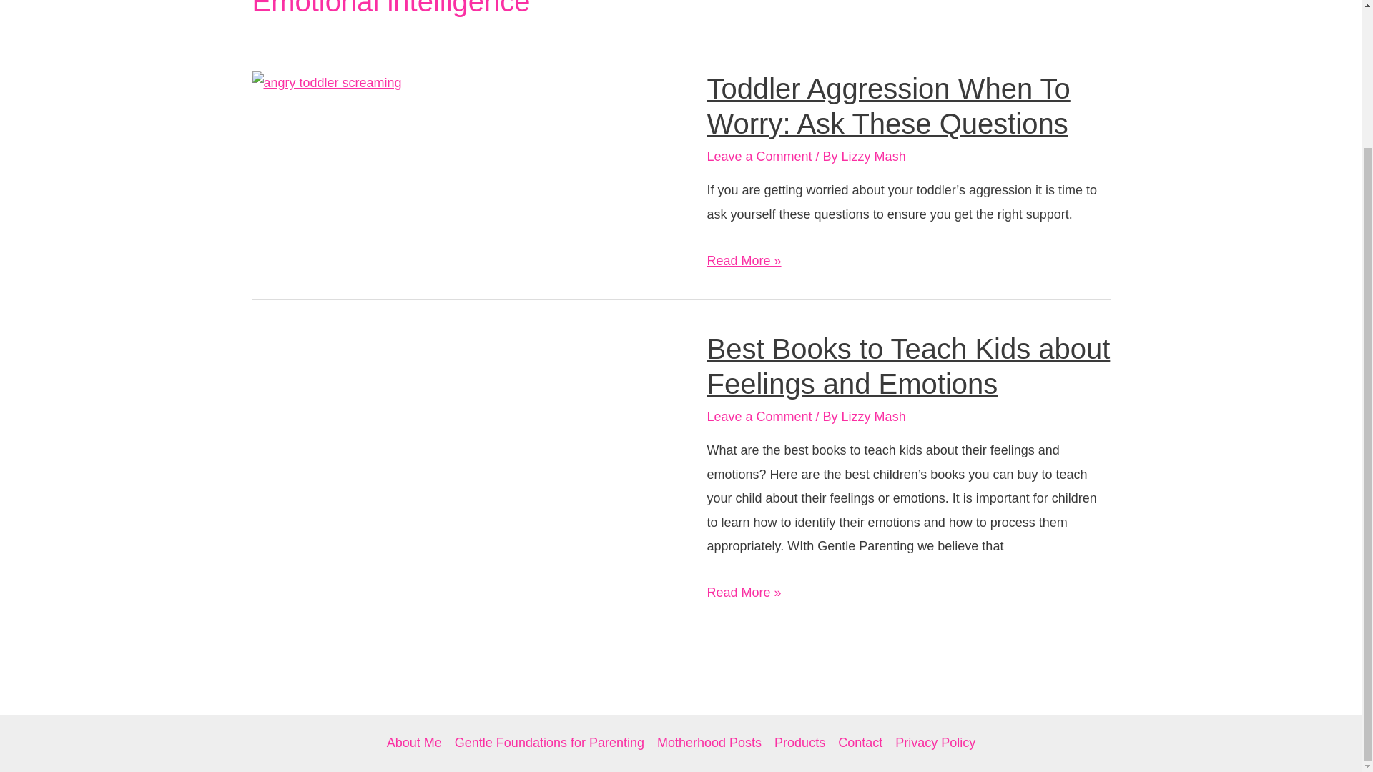  What do you see at coordinates (888, 106) in the screenshot?
I see `Toddler Aggression When To Worry: Ask These Questions` at bounding box center [888, 106].